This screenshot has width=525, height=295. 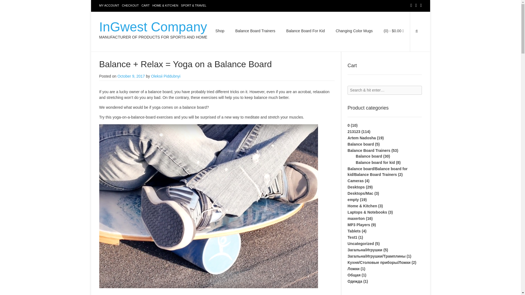 I want to click on InGwest Company, so click(x=153, y=27).